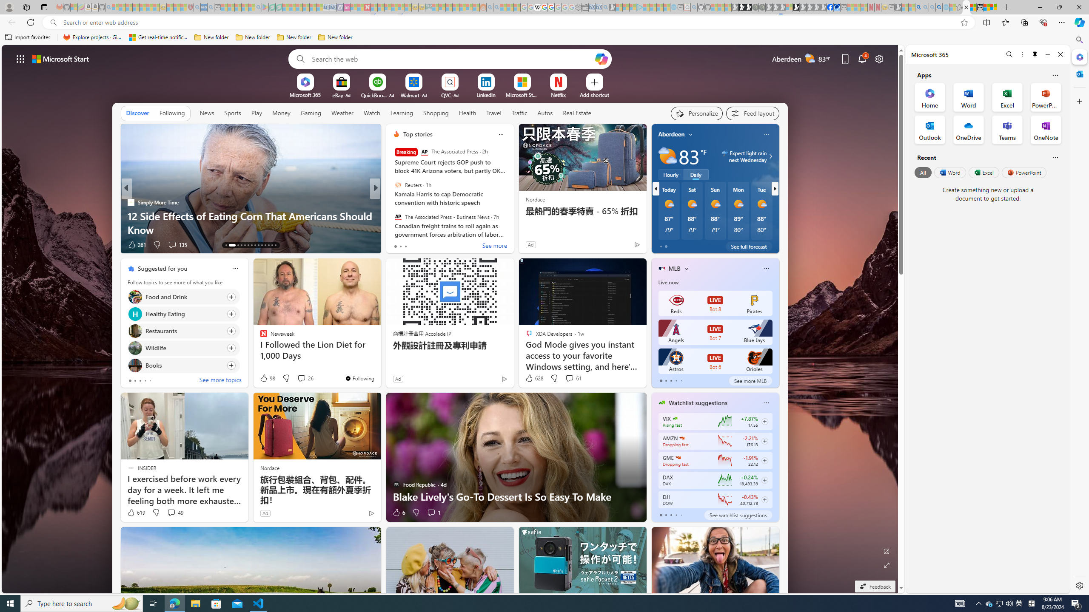 Image resolution: width=1089 pixels, height=612 pixels. Describe the element at coordinates (259, 245) in the screenshot. I see `AutomationID: tab-21` at that location.